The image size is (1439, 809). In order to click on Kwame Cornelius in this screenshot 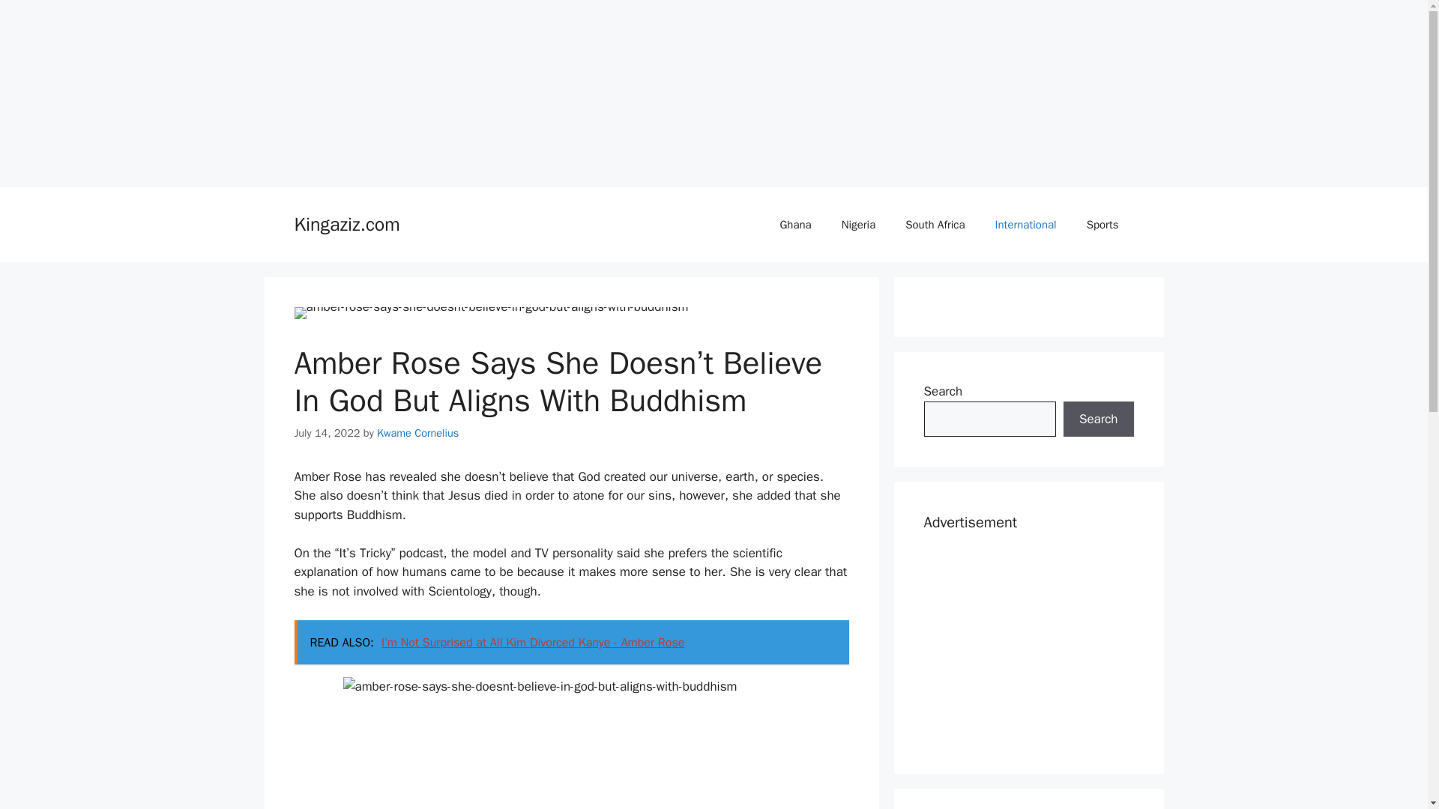, I will do `click(418, 433)`.